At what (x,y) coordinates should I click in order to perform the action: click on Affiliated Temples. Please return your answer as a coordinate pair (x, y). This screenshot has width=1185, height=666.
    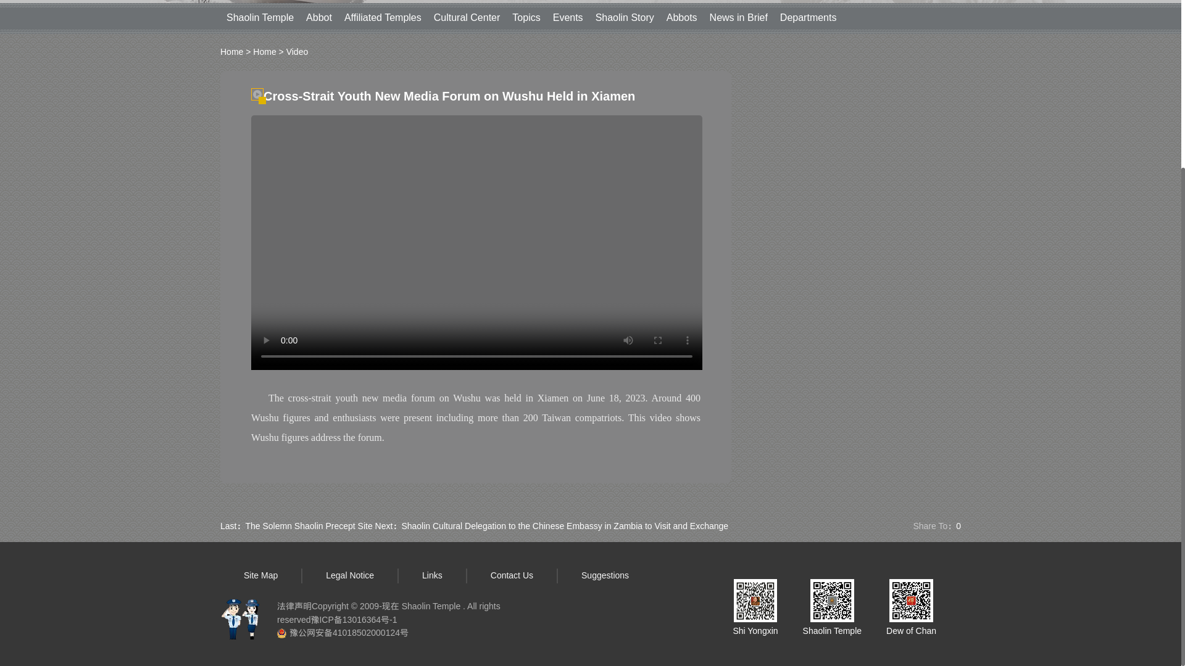
    Looking at the image, I should click on (383, 17).